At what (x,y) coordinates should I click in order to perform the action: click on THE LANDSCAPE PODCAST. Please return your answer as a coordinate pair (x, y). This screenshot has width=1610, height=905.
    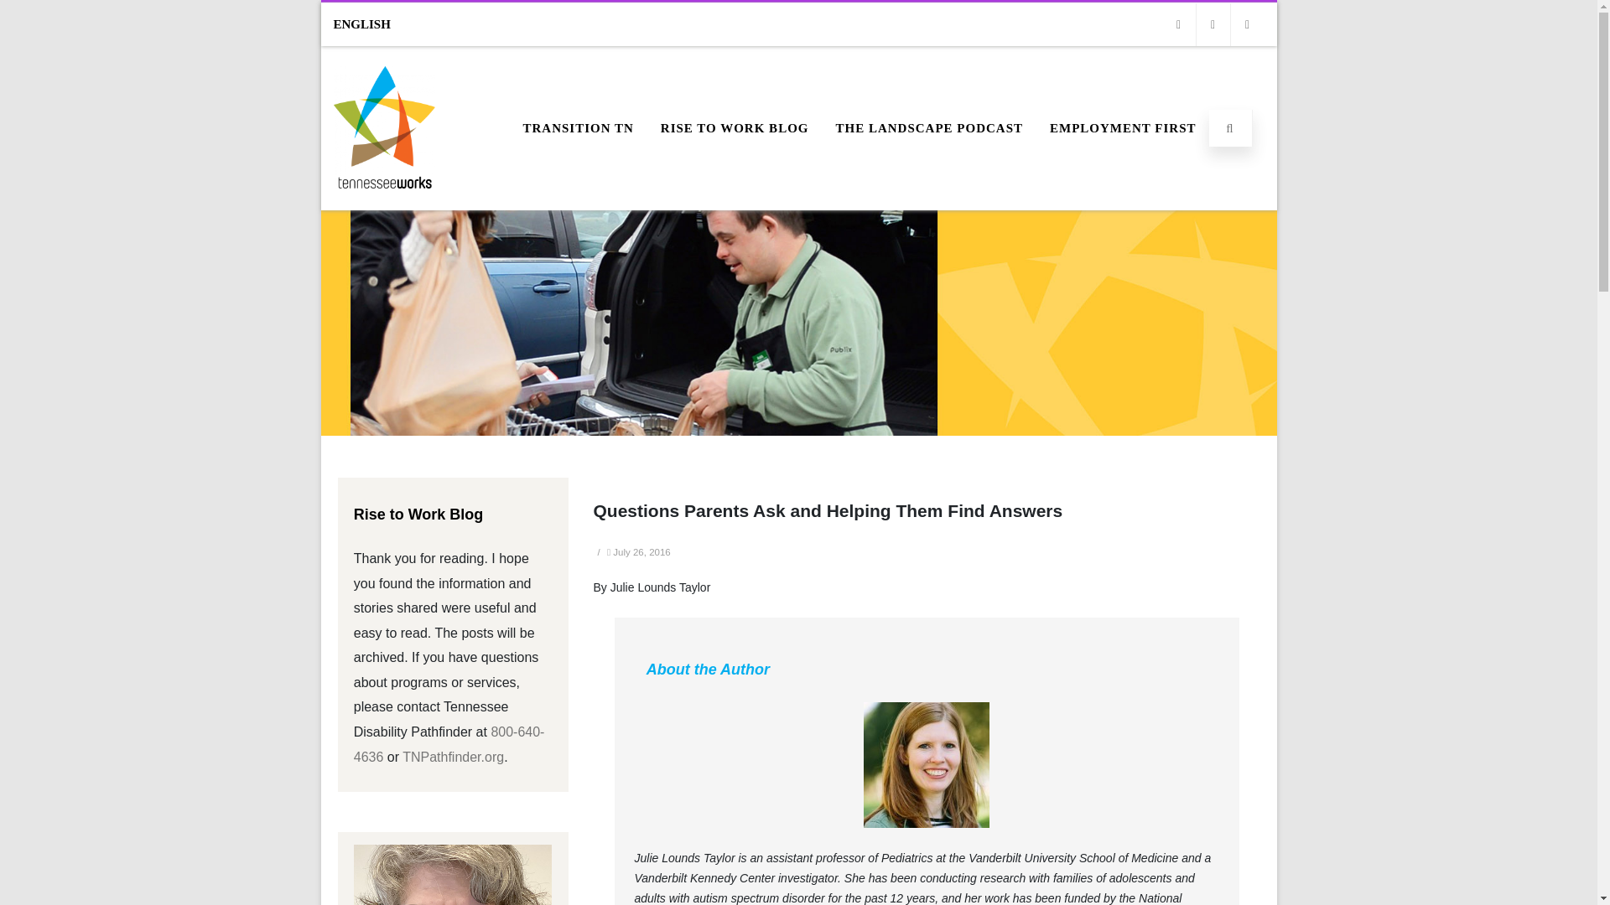
    Looking at the image, I should click on (929, 128).